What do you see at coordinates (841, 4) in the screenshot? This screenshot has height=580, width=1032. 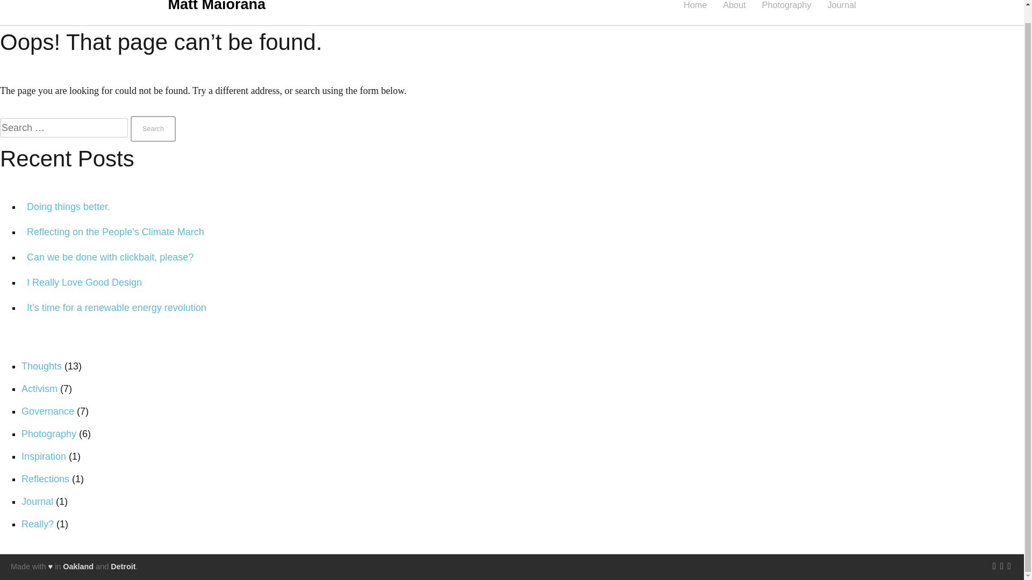 I see `Journal` at bounding box center [841, 4].